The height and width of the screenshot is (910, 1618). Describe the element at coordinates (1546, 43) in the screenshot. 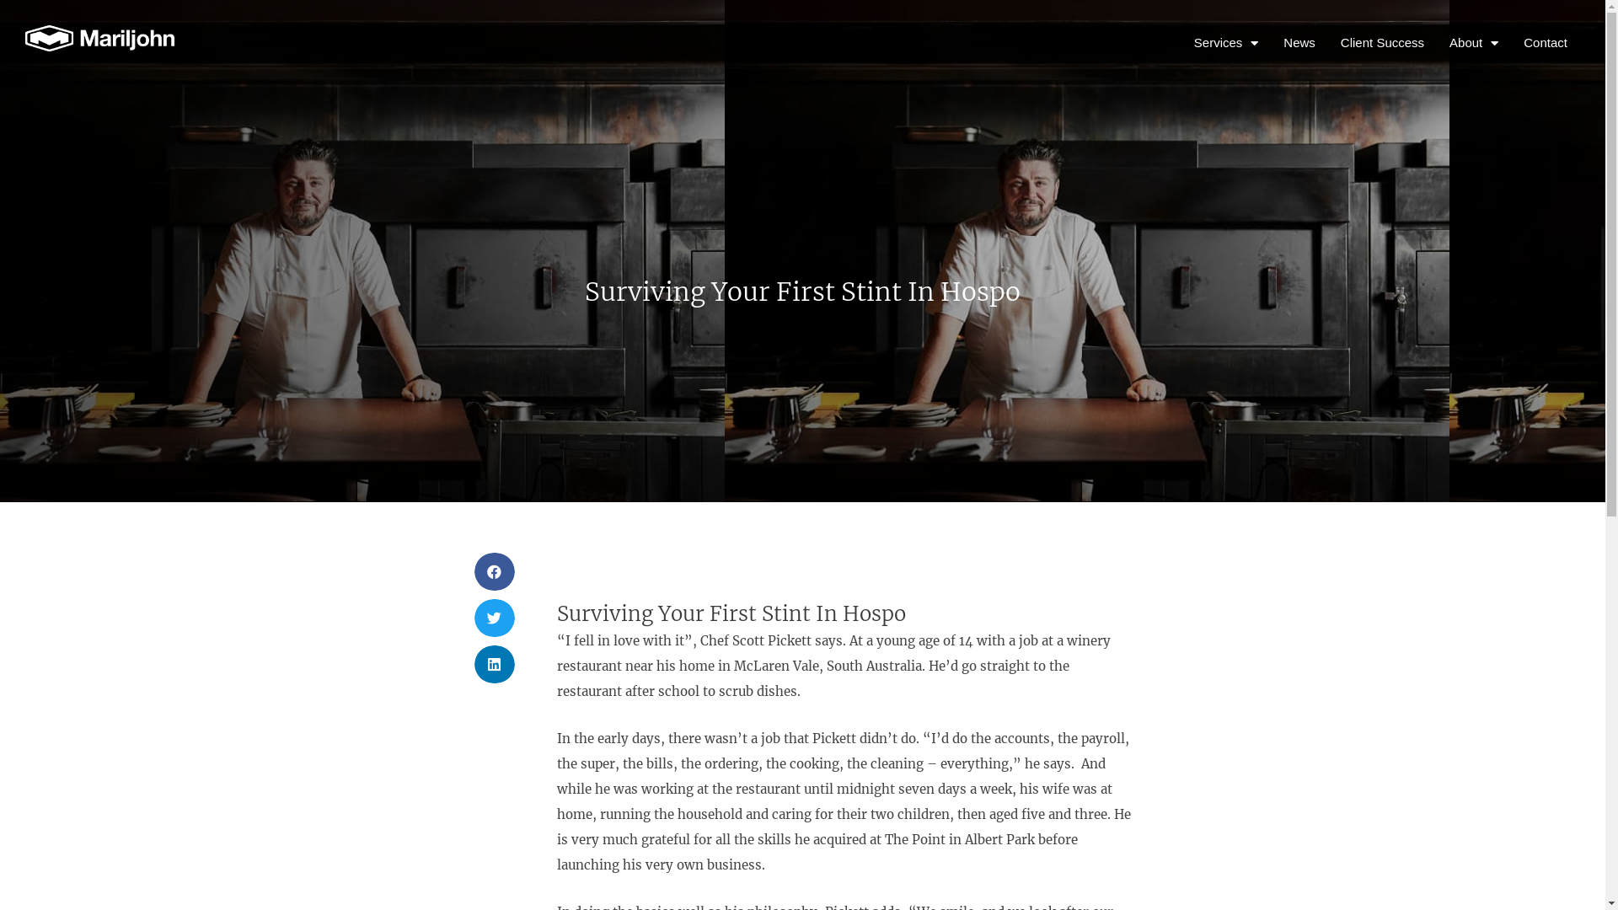

I see `Contact` at that location.